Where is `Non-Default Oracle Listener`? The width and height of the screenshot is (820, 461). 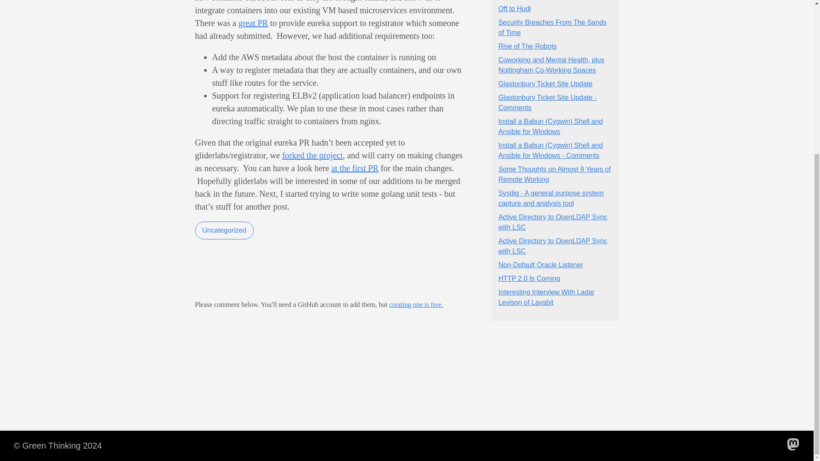
Non-Default Oracle Listener is located at coordinates (541, 265).